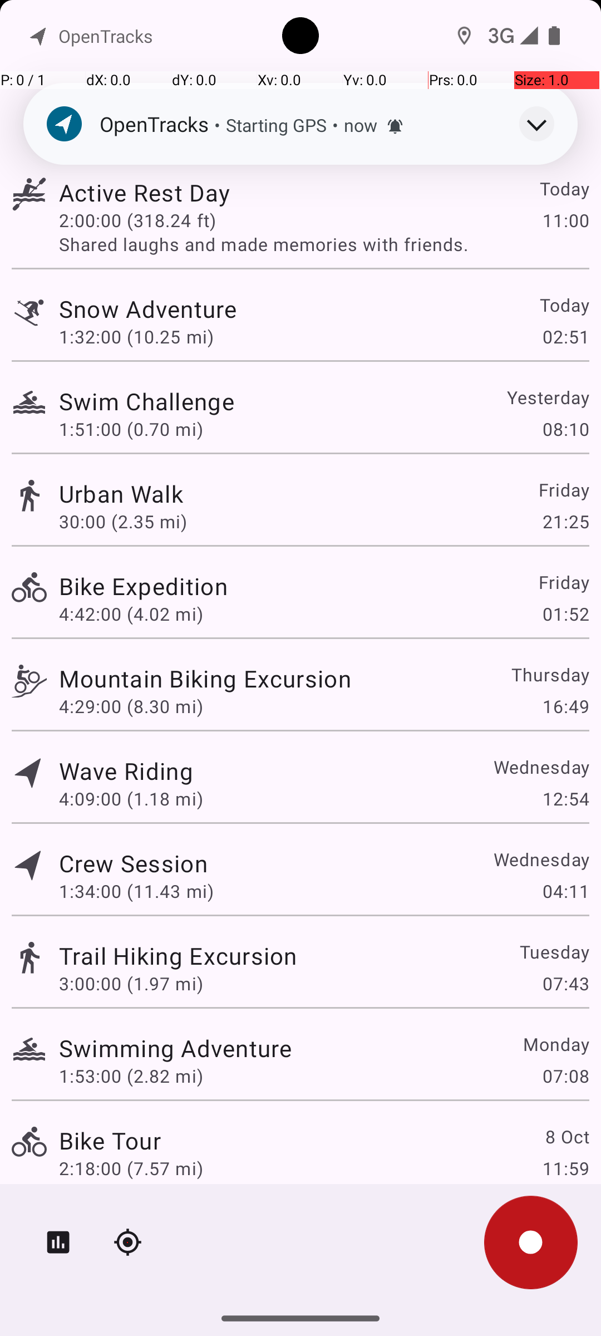 Image resolution: width=601 pixels, height=1336 pixels. What do you see at coordinates (133, 863) in the screenshot?
I see `Crew Session` at bounding box center [133, 863].